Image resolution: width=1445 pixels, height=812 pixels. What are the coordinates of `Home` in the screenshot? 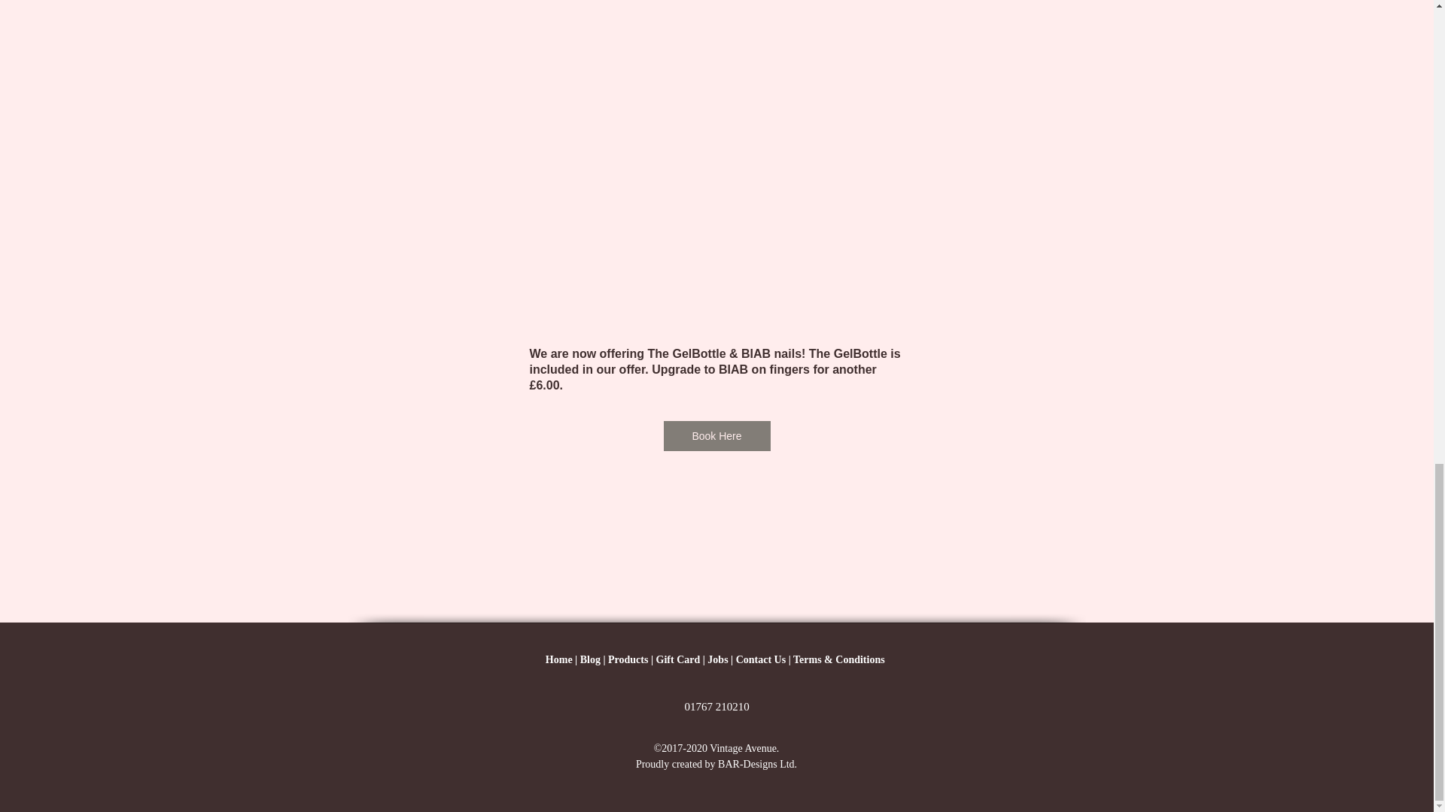 It's located at (558, 659).